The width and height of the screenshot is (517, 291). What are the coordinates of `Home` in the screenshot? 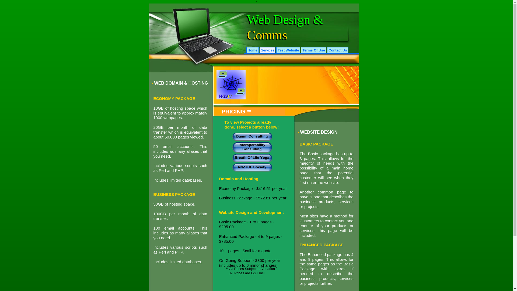 It's located at (252, 50).